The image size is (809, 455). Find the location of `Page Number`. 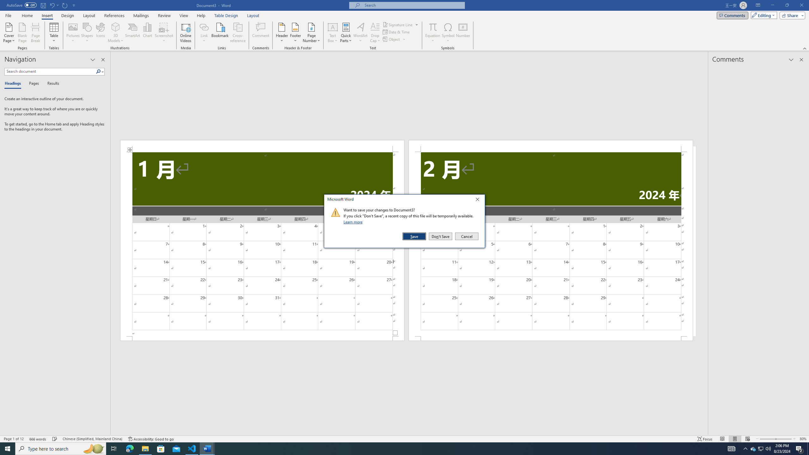

Page Number is located at coordinates (311, 33).